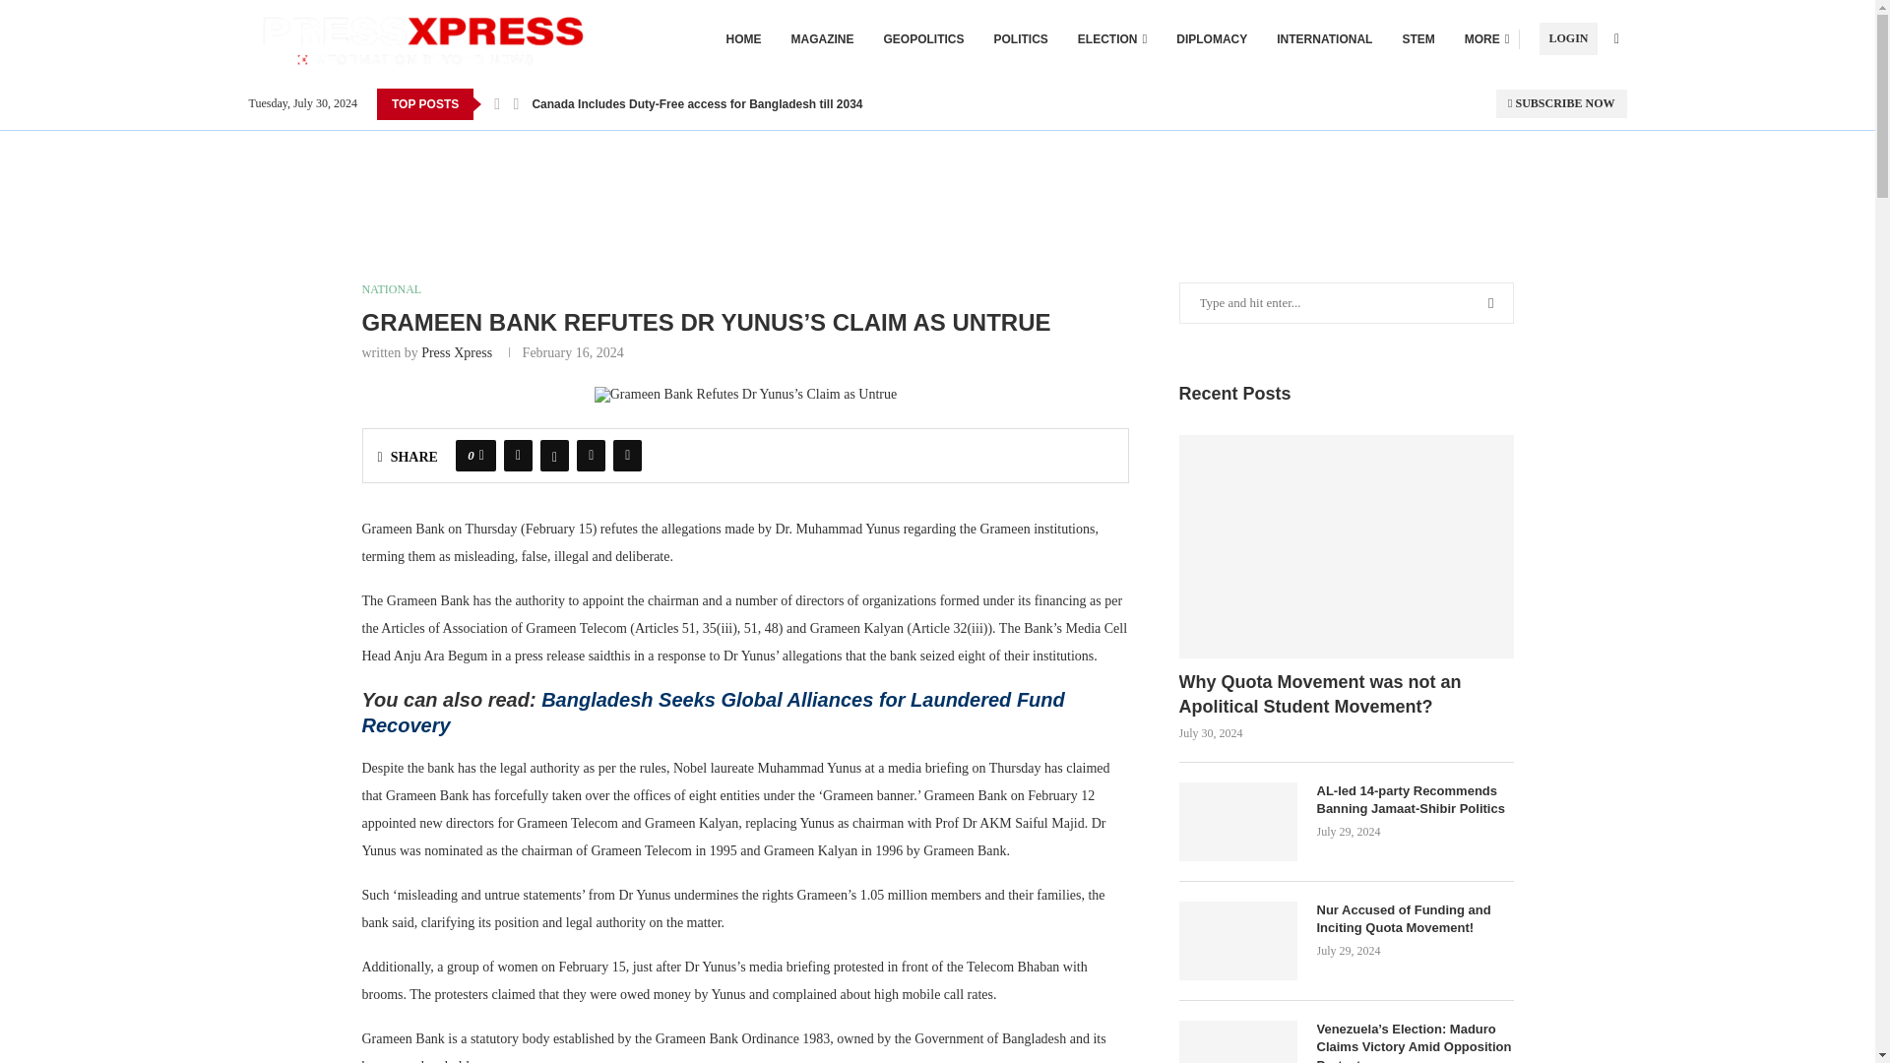  Describe the element at coordinates (1324, 39) in the screenshot. I see `INTERNATIONAL` at that location.